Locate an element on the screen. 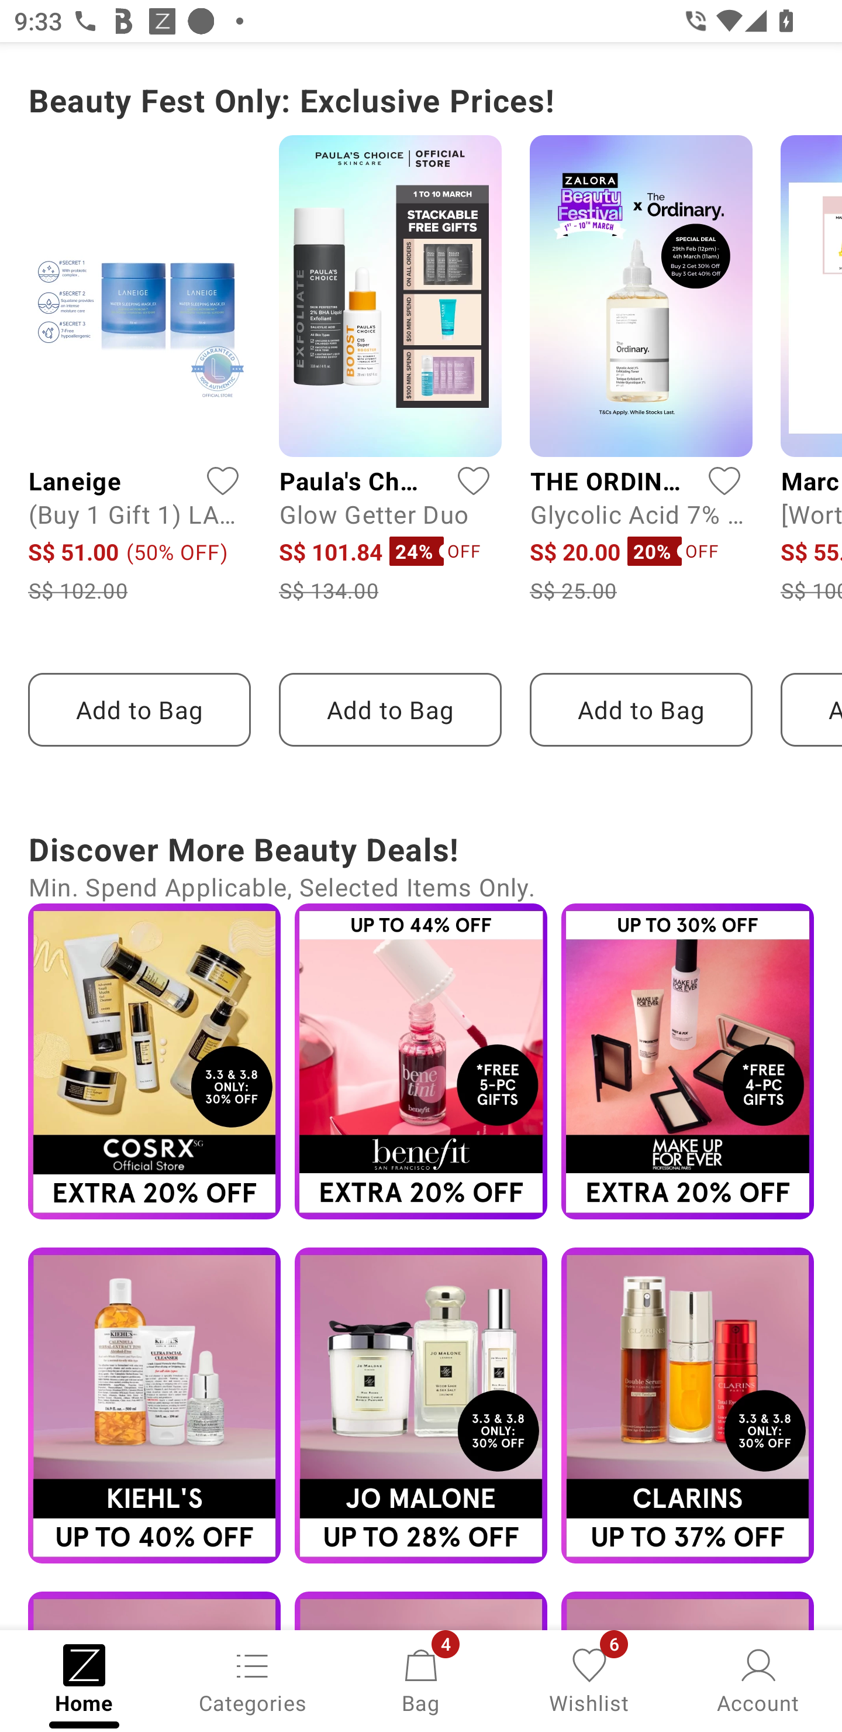 The image size is (842, 1732). Add to Bag is located at coordinates (139, 710).